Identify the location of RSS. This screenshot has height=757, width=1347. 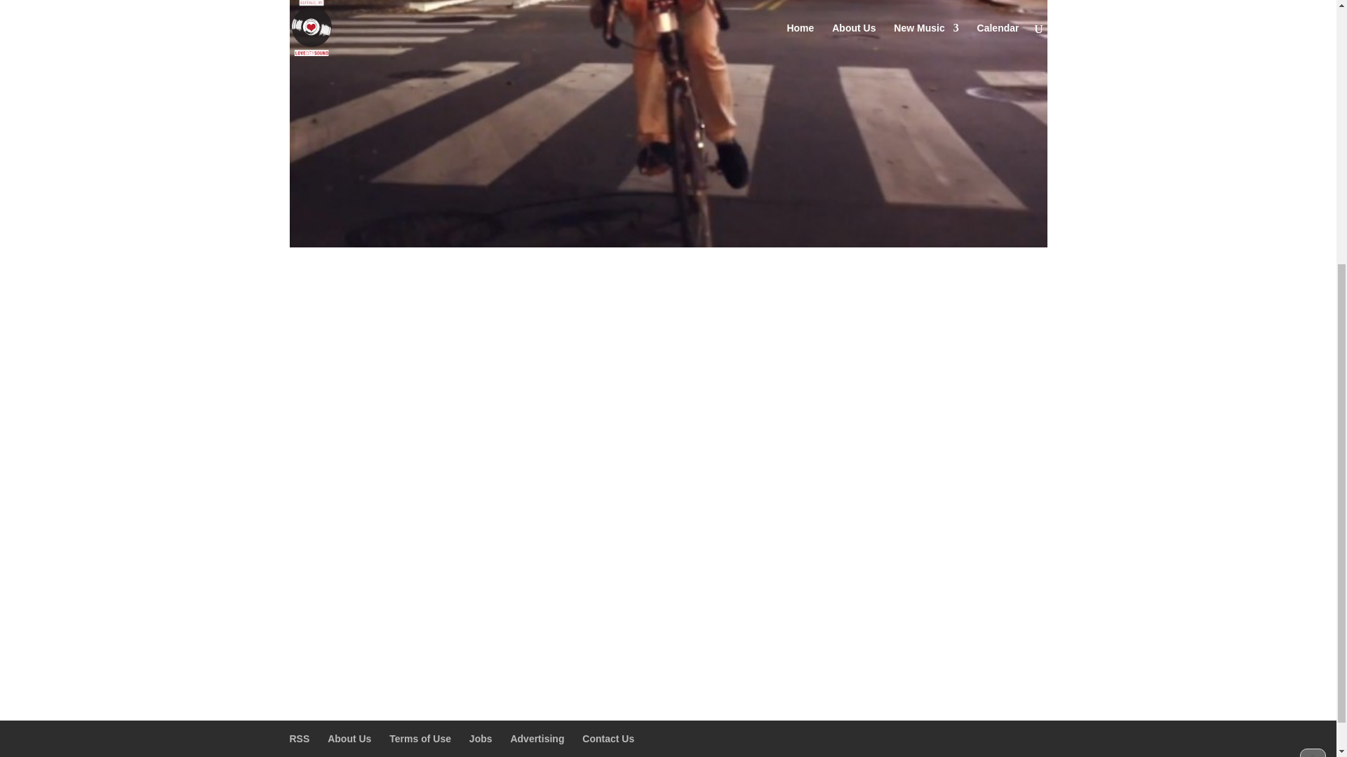
(299, 739).